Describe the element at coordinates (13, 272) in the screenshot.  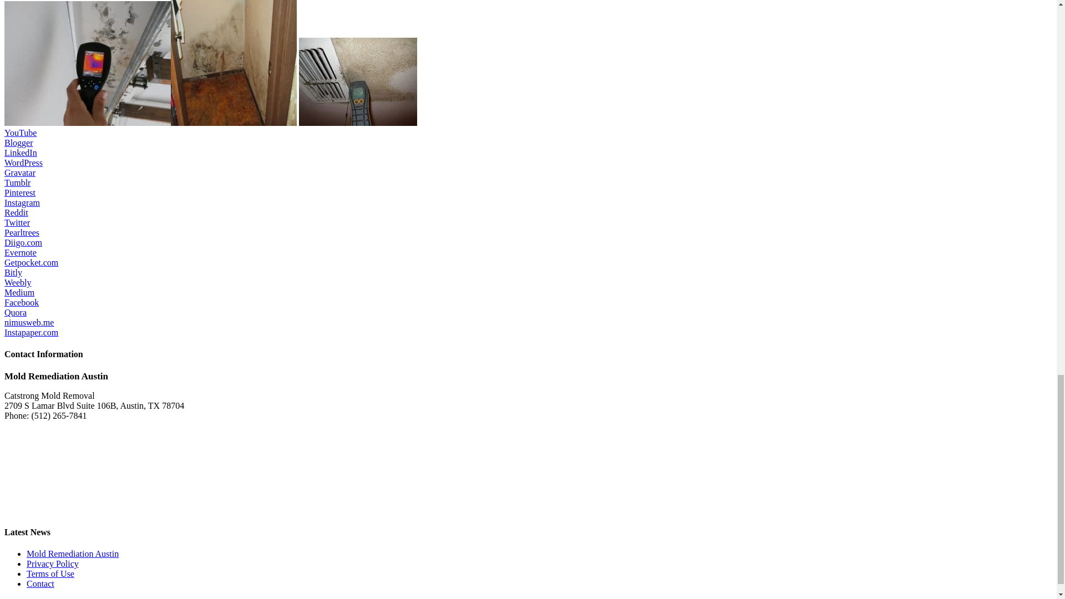
I see `Bitly` at that location.